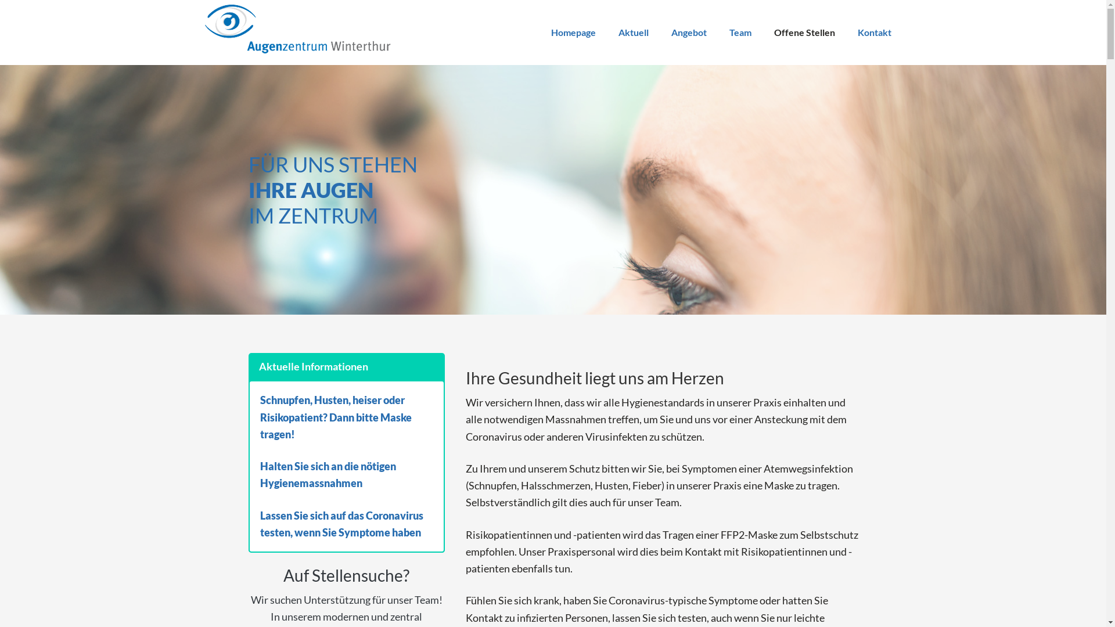 The width and height of the screenshot is (1115, 627). I want to click on Kontakt, so click(874, 33).